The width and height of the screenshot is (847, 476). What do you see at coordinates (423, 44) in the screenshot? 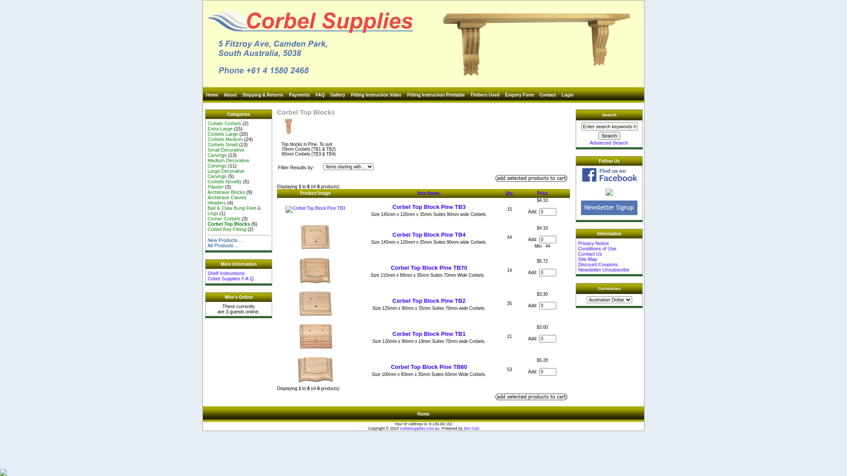
I see ` Corbel Supplies Adelaide South Australia ` at bounding box center [423, 44].